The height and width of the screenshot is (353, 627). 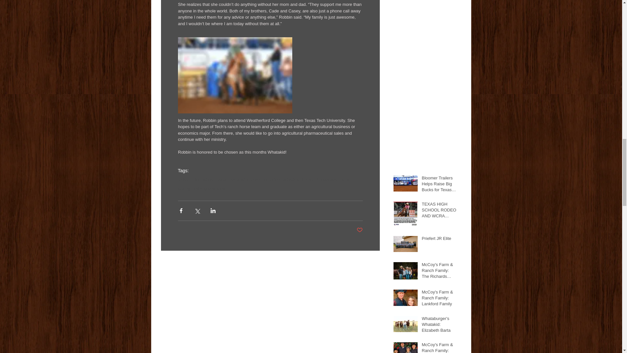 I want to click on breakaway roping, so click(x=333, y=180).